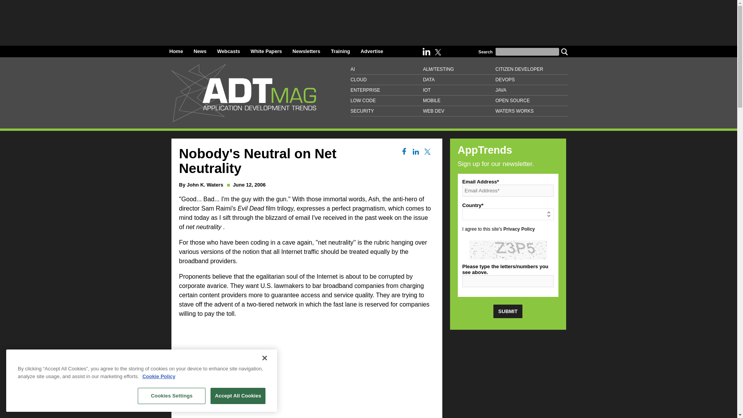 The height and width of the screenshot is (418, 743). I want to click on JAVA, so click(531, 91).